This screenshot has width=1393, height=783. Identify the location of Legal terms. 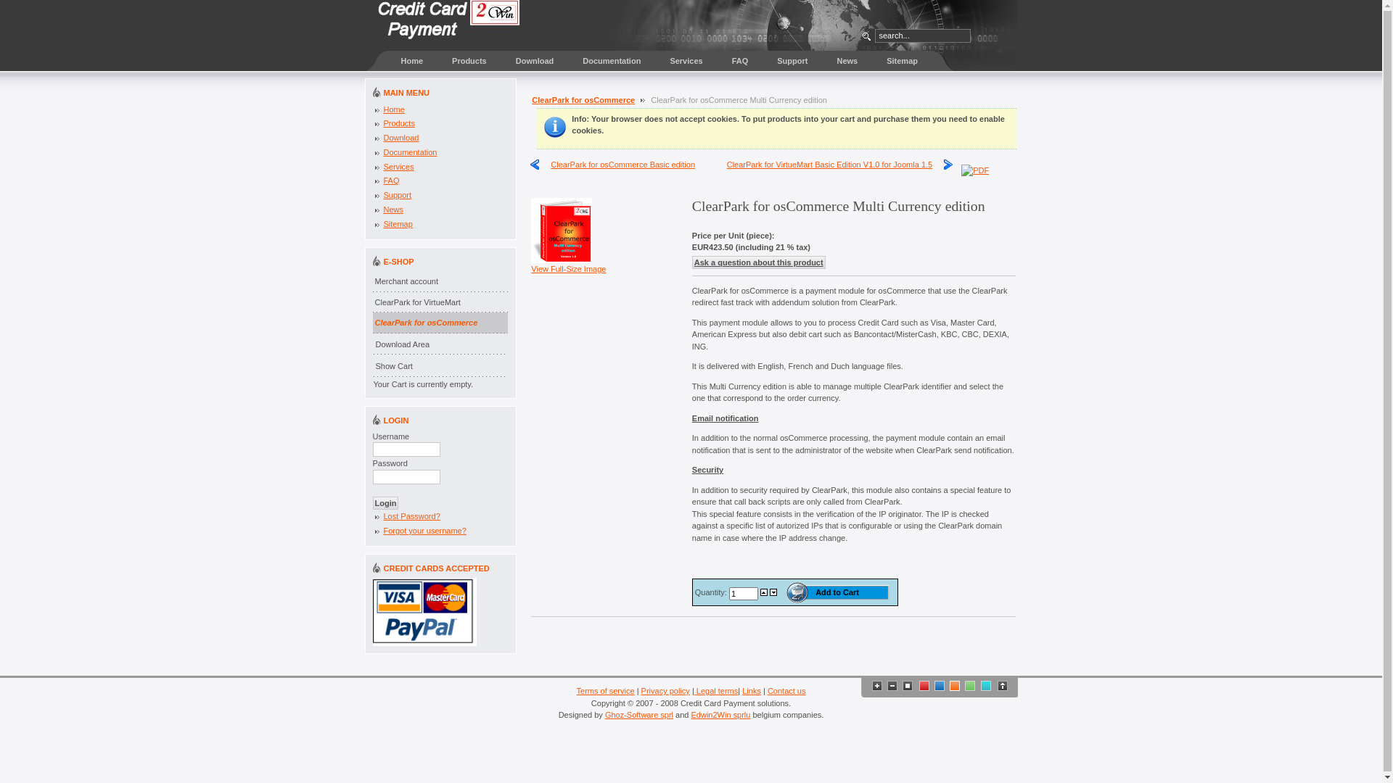
(695, 691).